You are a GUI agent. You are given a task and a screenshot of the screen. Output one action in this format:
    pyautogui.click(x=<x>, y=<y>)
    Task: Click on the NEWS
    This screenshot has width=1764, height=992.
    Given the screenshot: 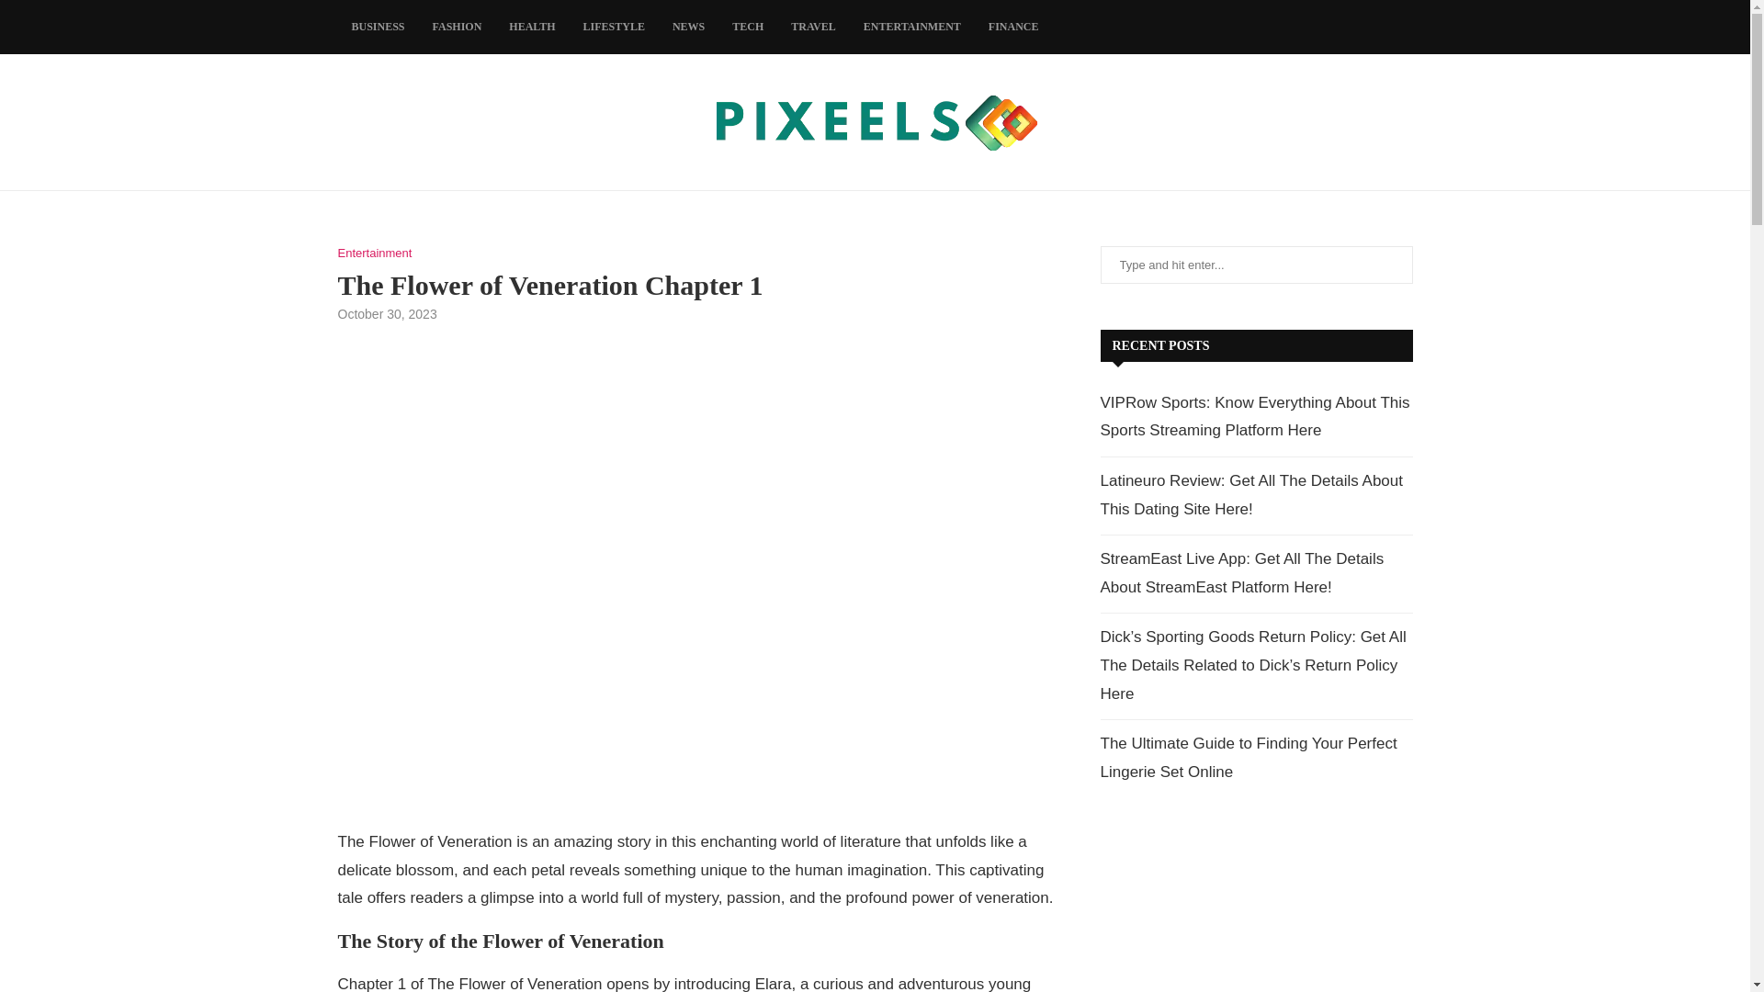 What is the action you would take?
    pyautogui.click(x=687, y=28)
    